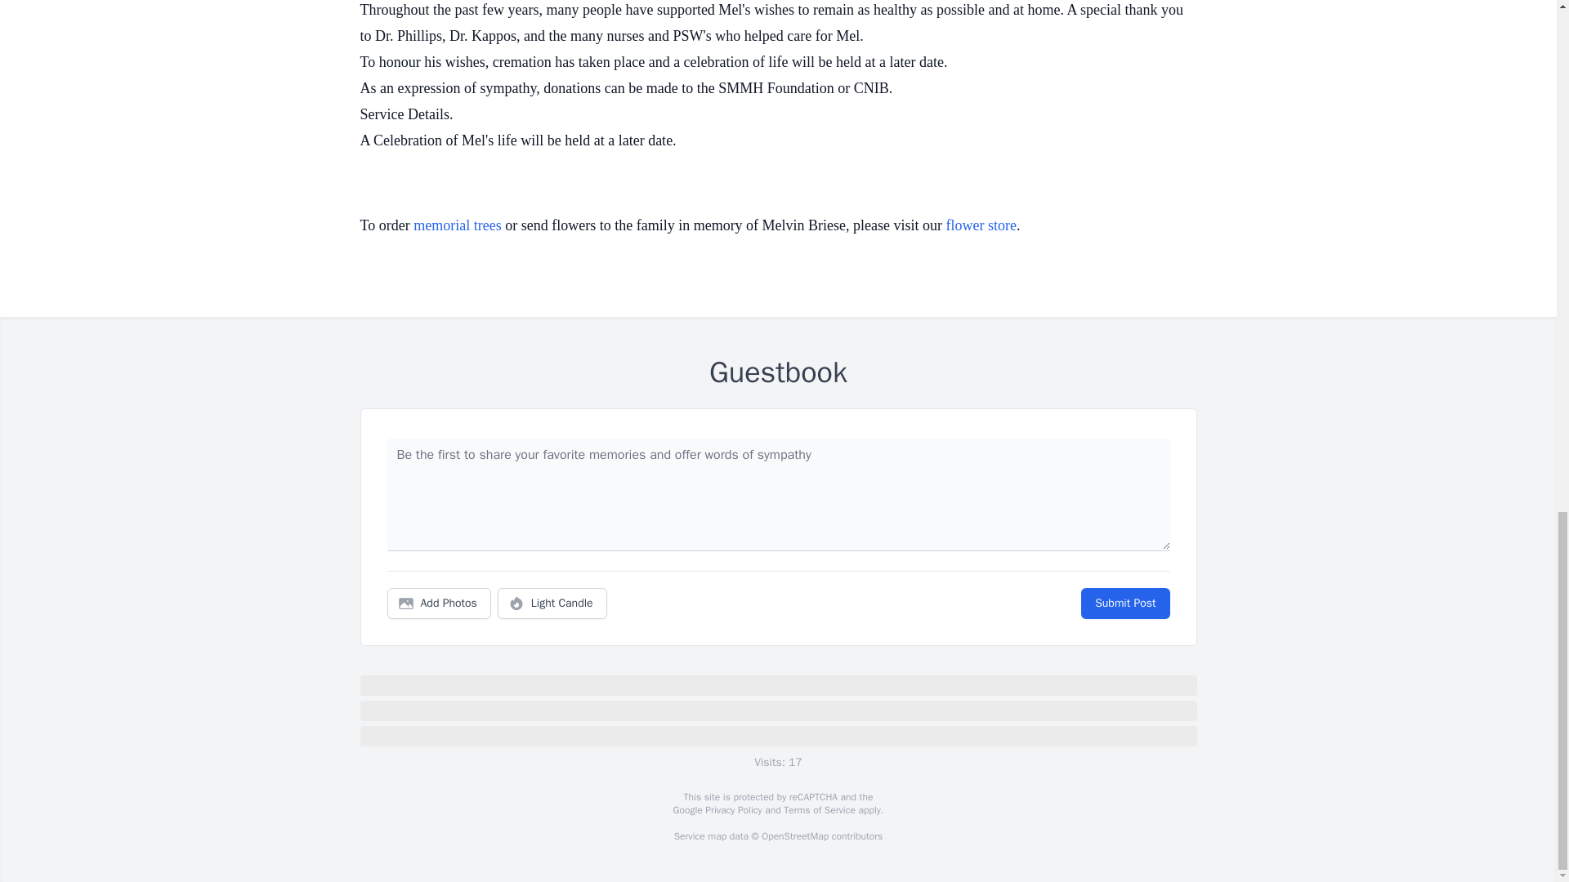  What do you see at coordinates (552, 604) in the screenshot?
I see `Light Candle` at bounding box center [552, 604].